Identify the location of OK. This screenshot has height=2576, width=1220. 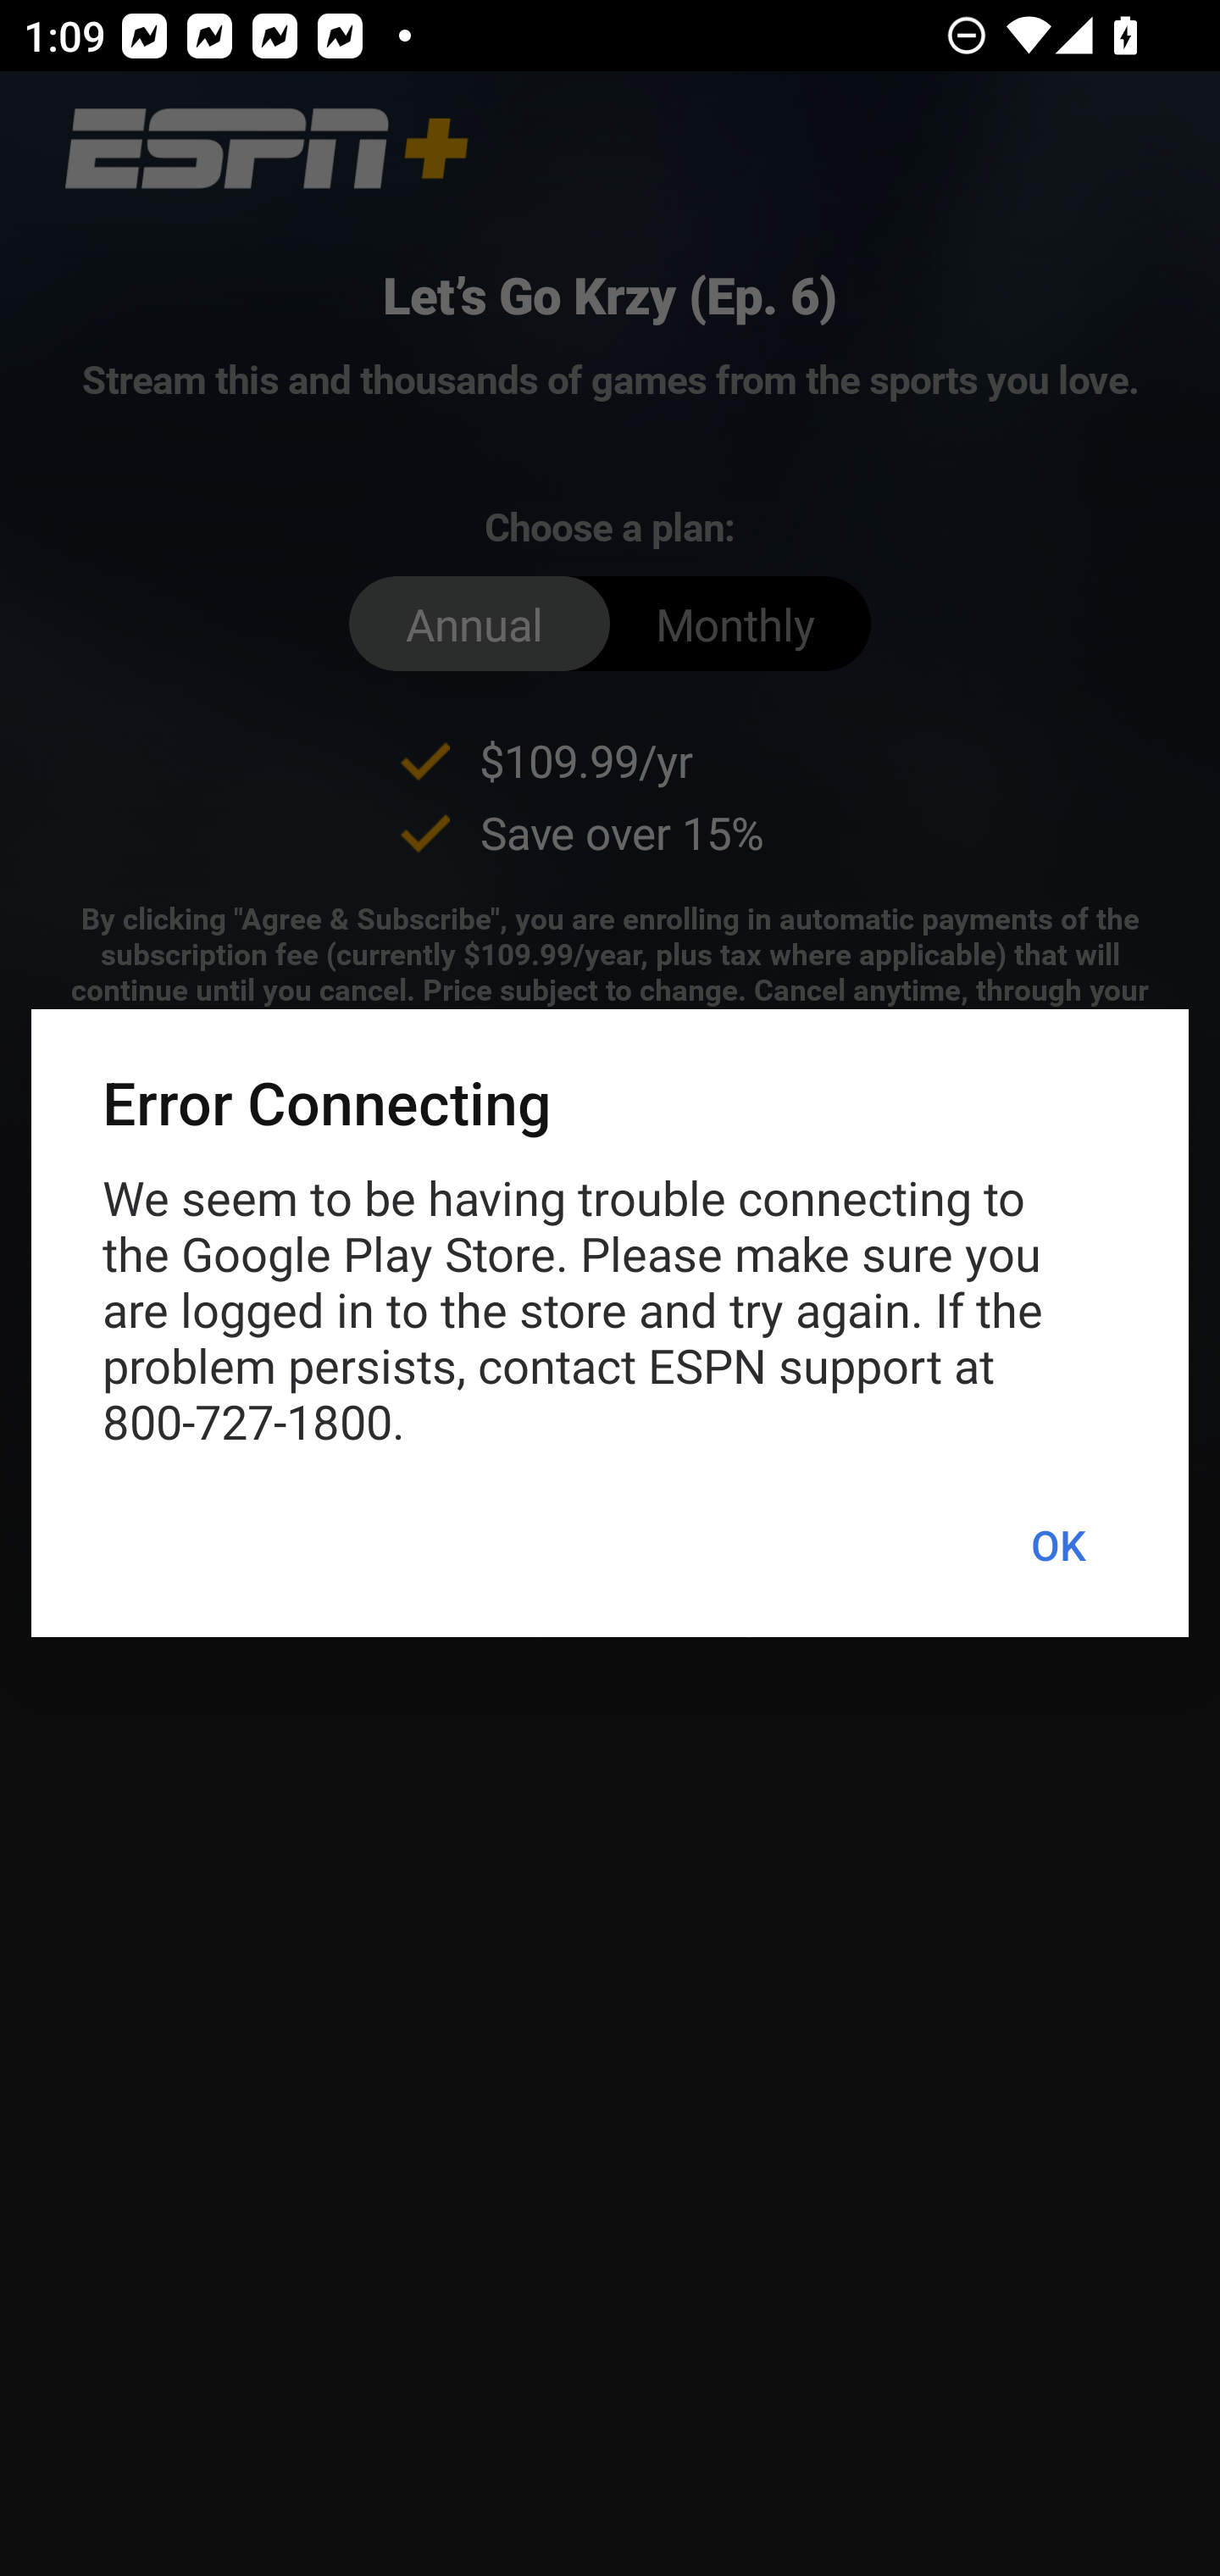
(1057, 1546).